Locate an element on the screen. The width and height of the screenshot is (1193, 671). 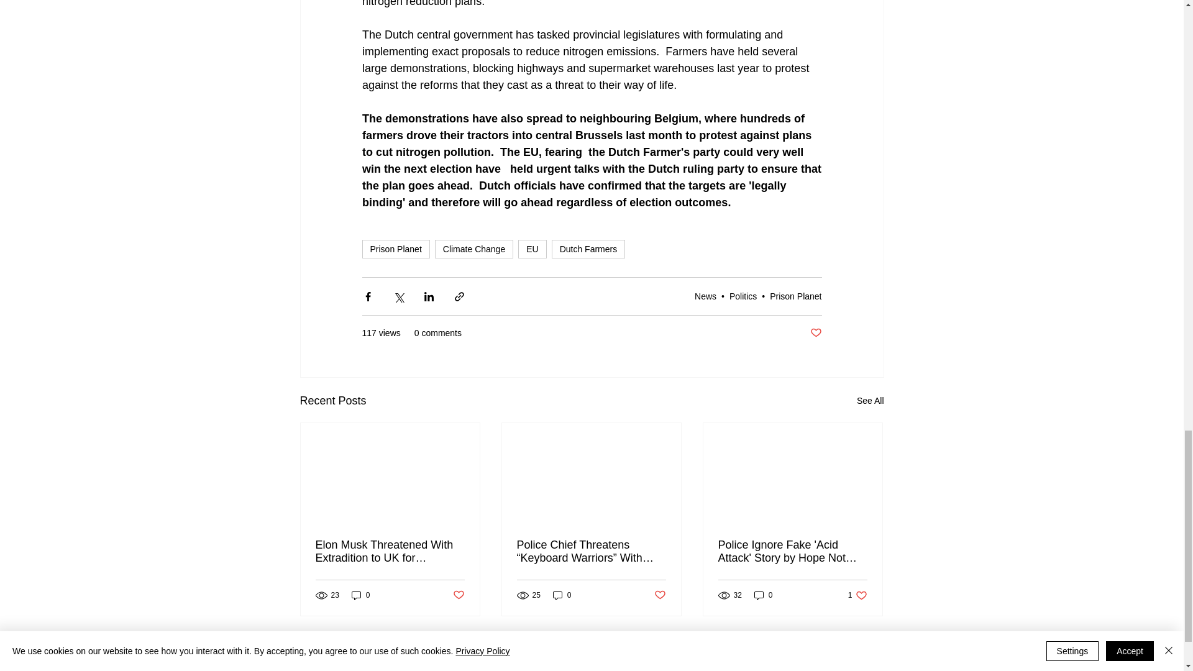
Climate Change is located at coordinates (857, 595).